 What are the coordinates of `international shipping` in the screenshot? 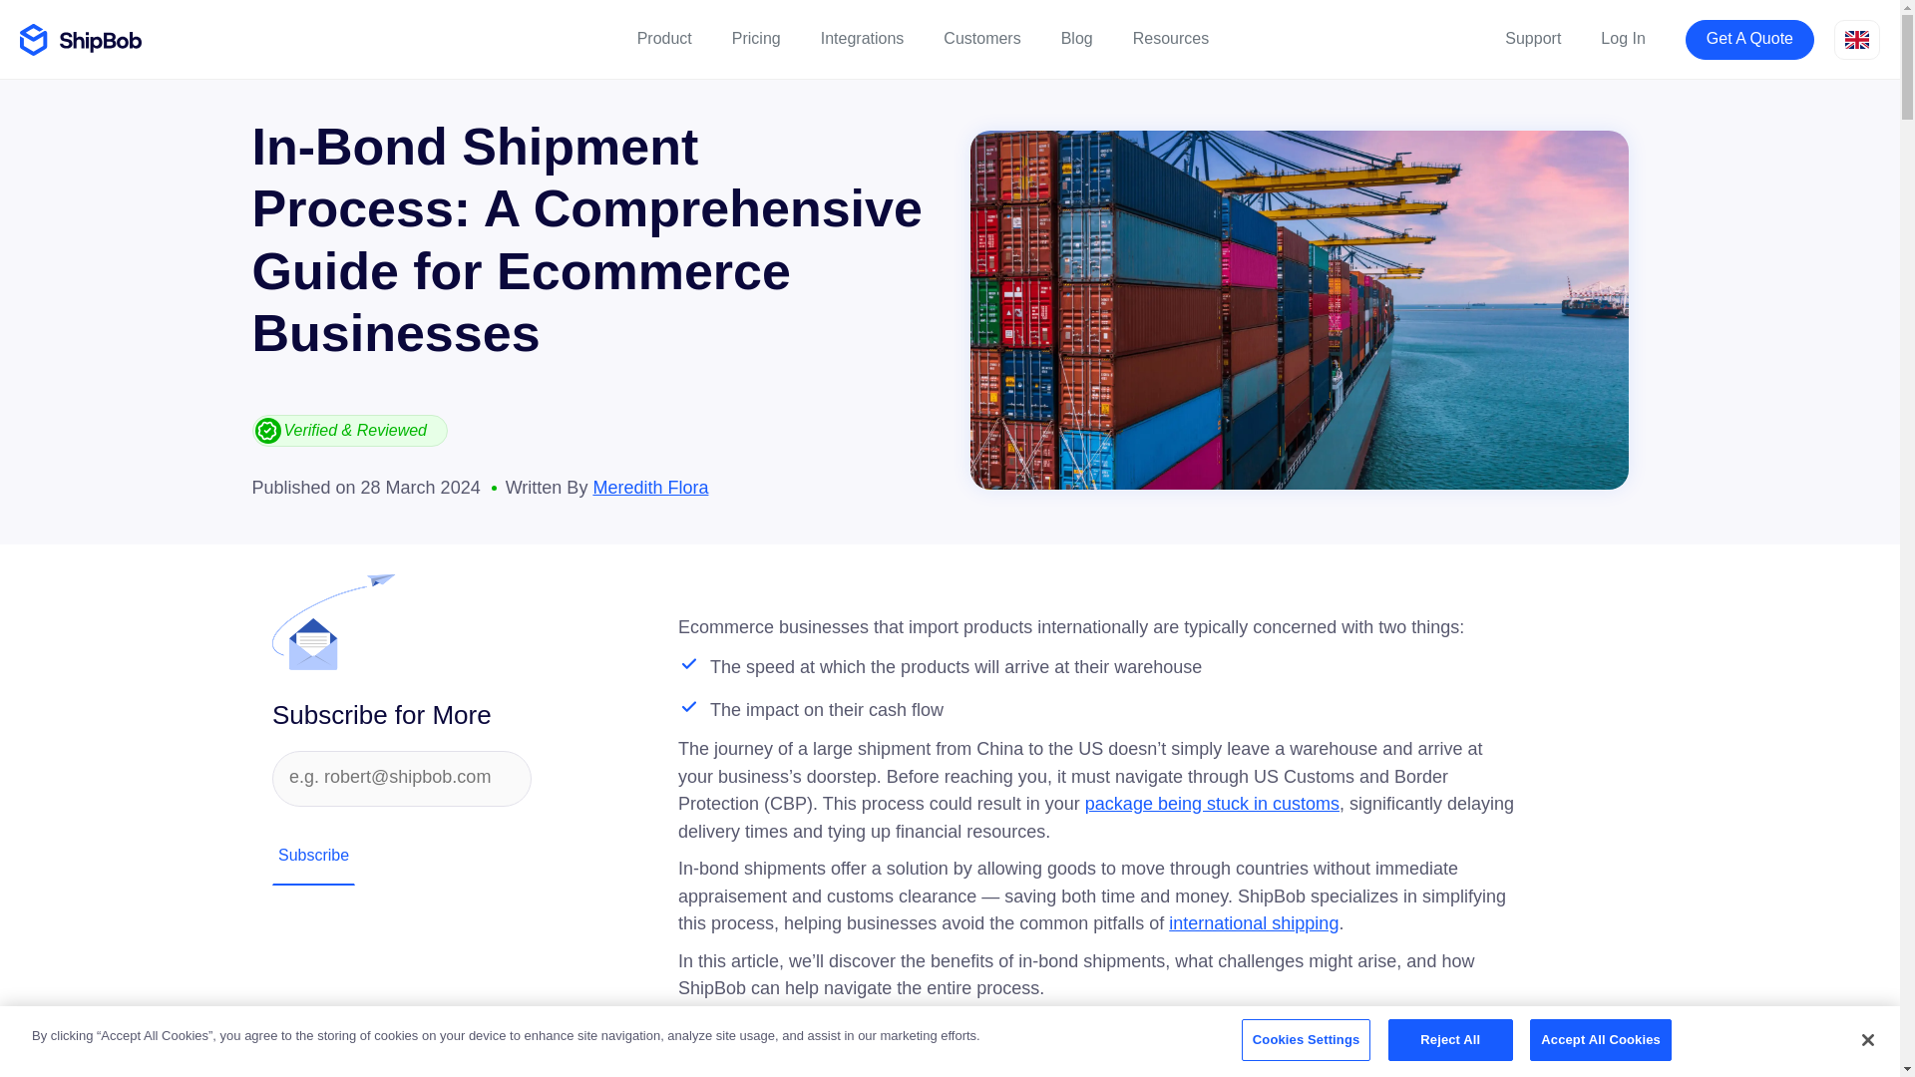 It's located at (1253, 923).